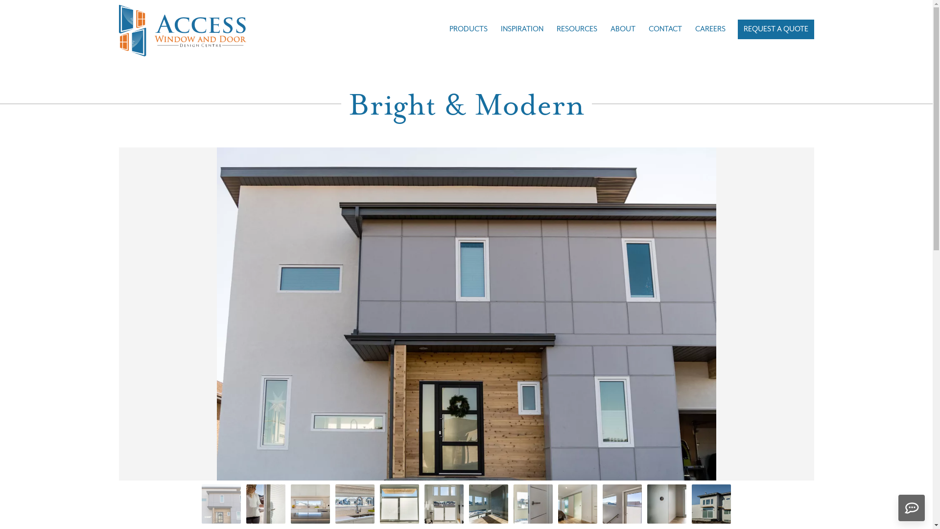 This screenshot has width=940, height=529. Describe the element at coordinates (665, 29) in the screenshot. I see `CONTACT` at that location.